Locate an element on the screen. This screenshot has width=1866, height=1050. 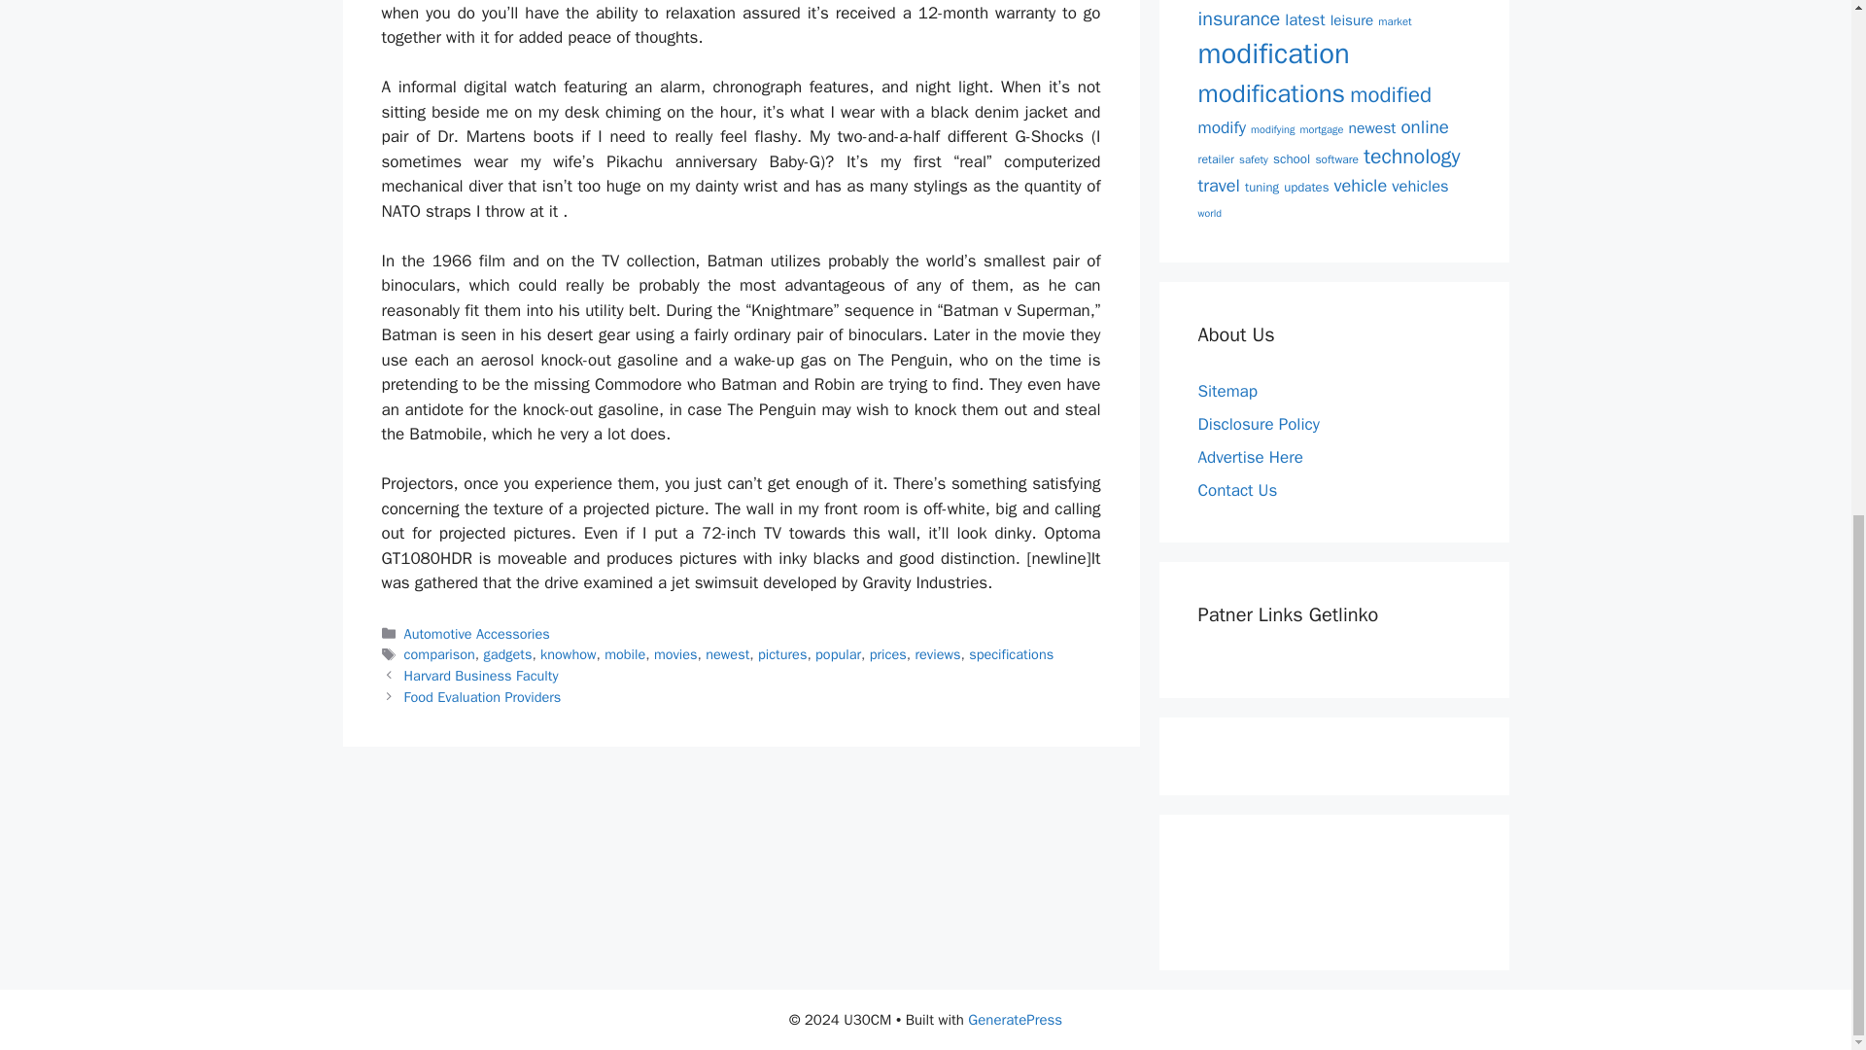
popular is located at coordinates (838, 653).